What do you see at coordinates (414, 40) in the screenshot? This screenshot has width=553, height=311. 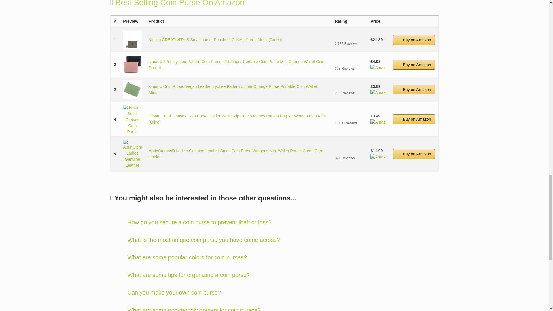 I see `Buy on Amazon` at bounding box center [414, 40].